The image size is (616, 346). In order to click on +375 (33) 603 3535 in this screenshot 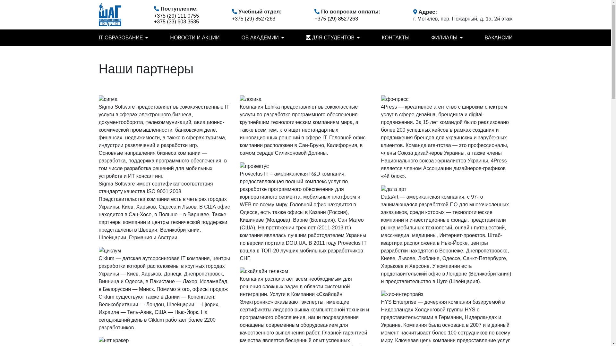, I will do `click(176, 22)`.